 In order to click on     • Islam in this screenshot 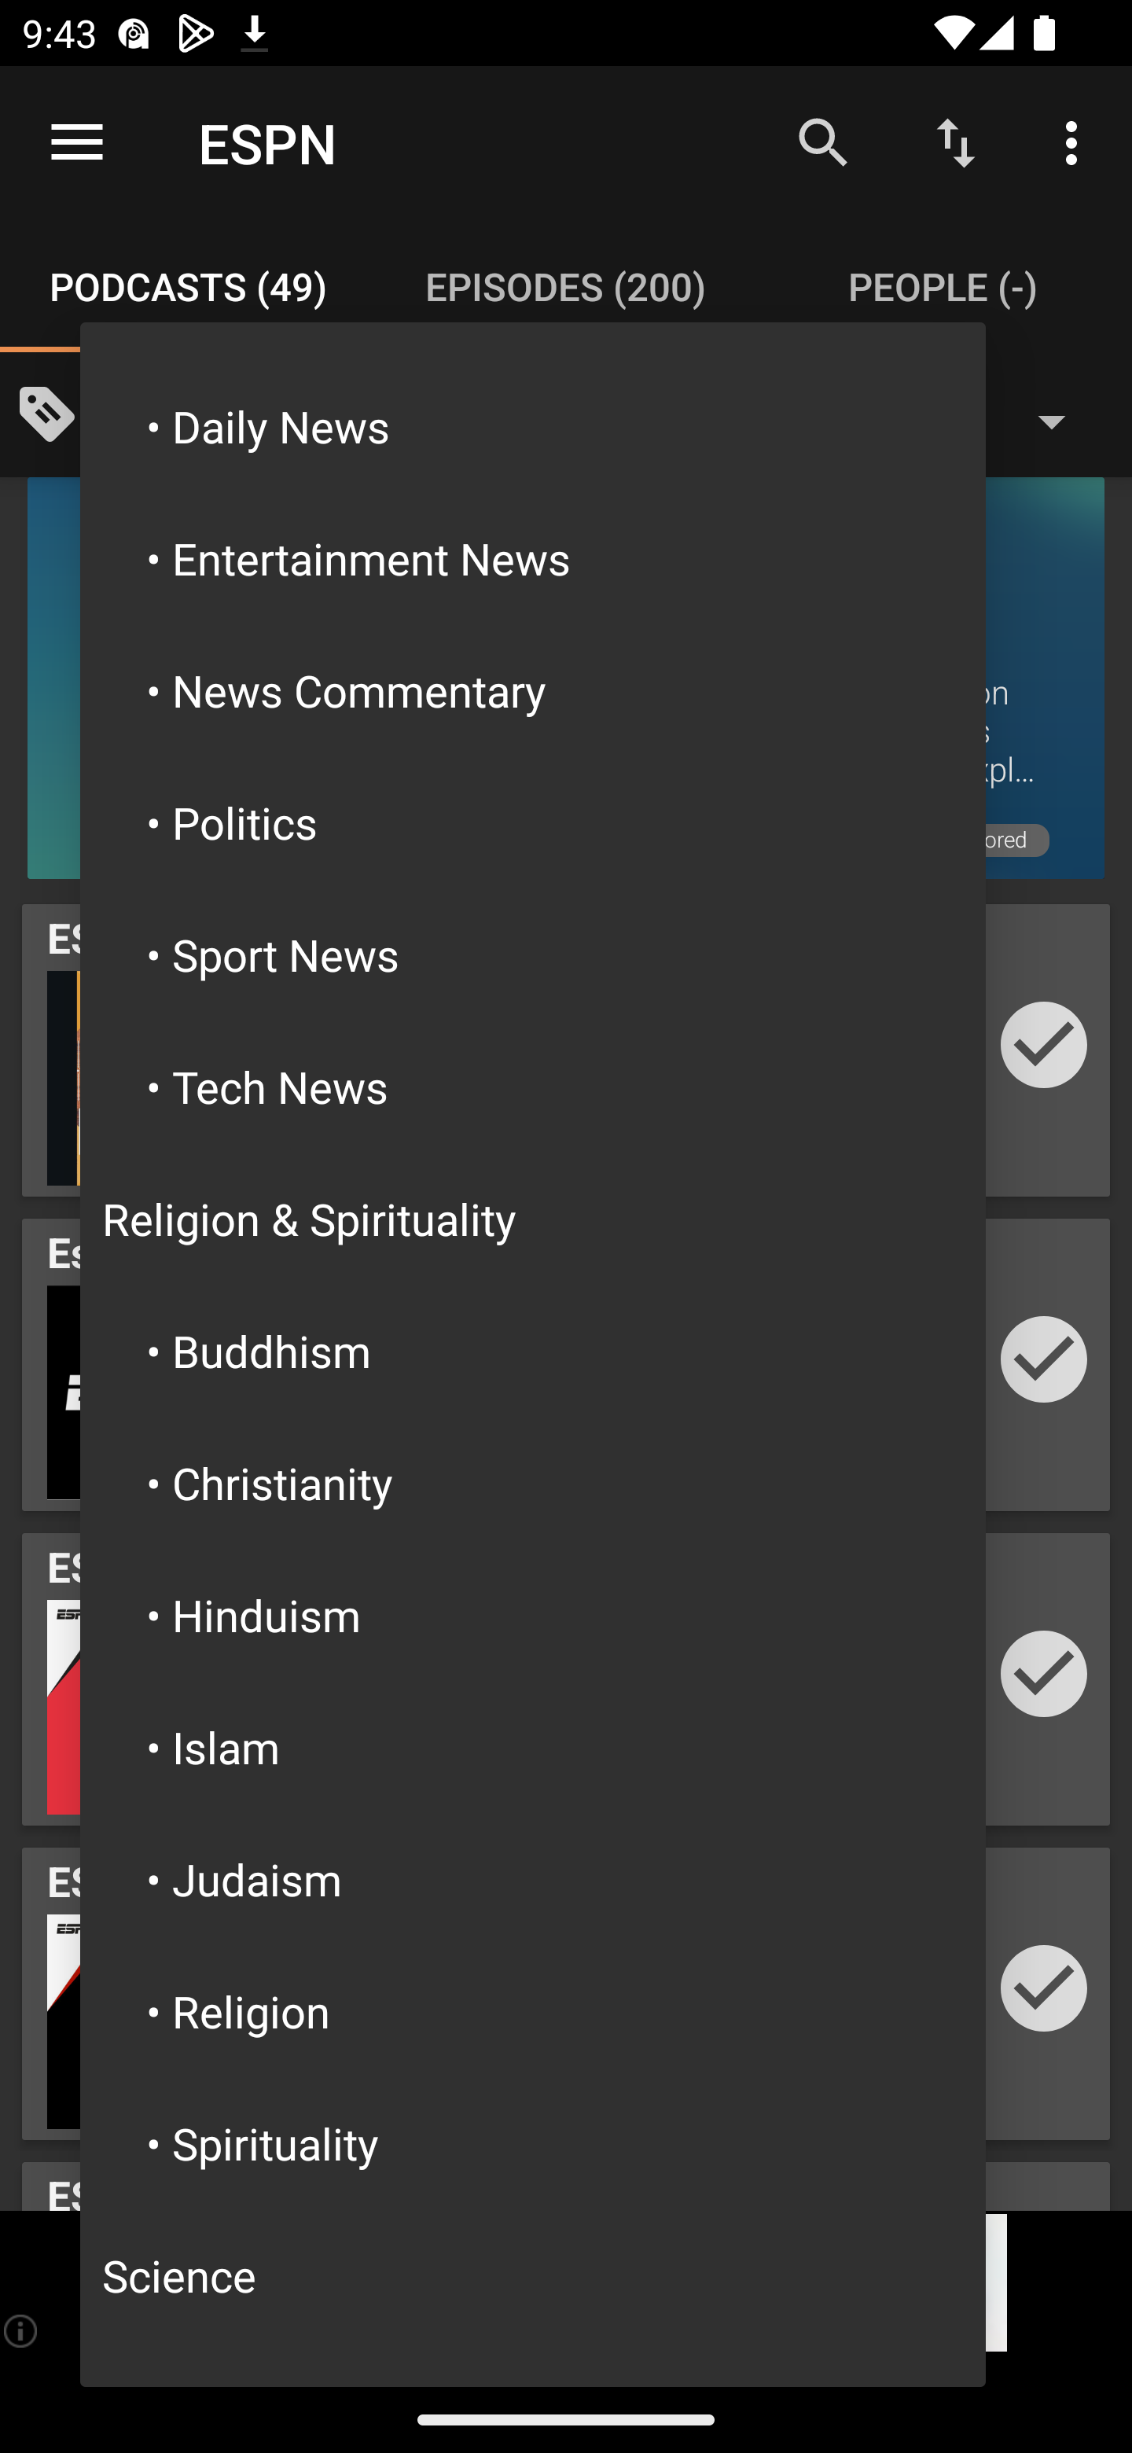, I will do `click(533, 1746)`.